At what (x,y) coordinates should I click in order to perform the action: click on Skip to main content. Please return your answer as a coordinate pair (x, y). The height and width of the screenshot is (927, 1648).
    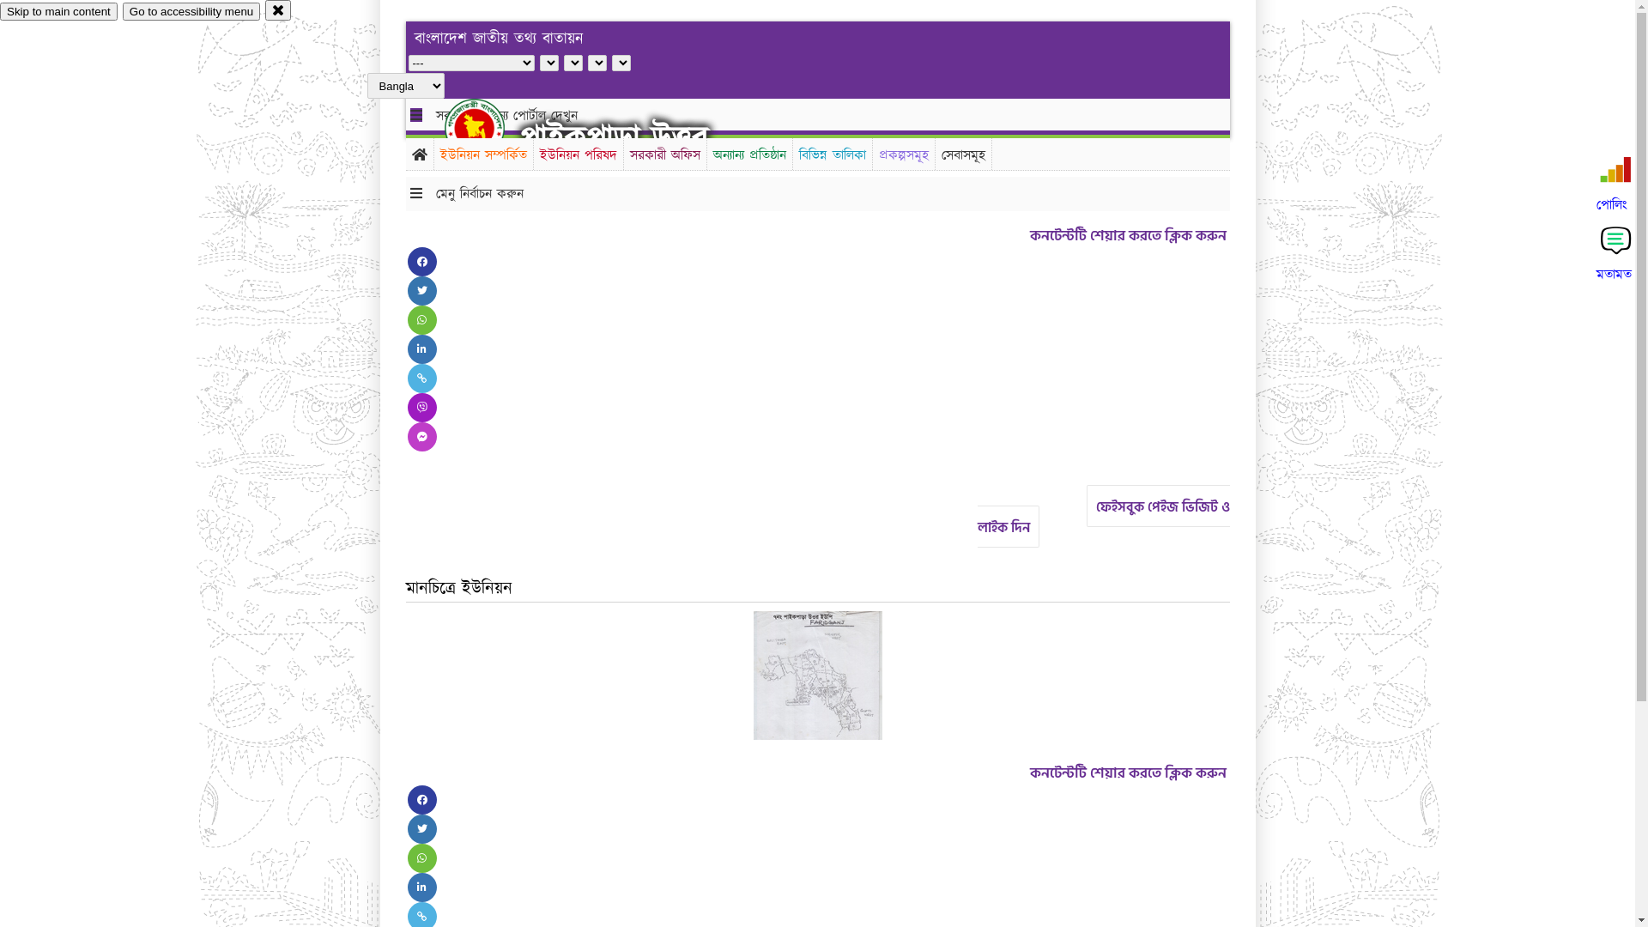
    Looking at the image, I should click on (58, 12).